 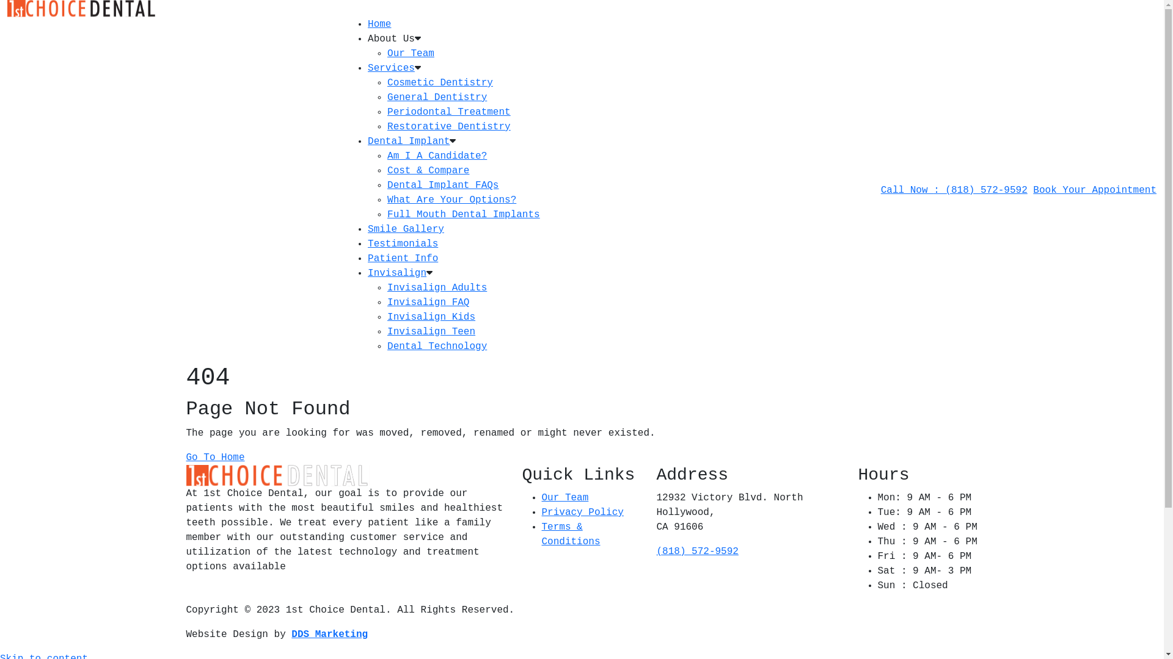 I want to click on Am I A Candidate?, so click(x=437, y=156).